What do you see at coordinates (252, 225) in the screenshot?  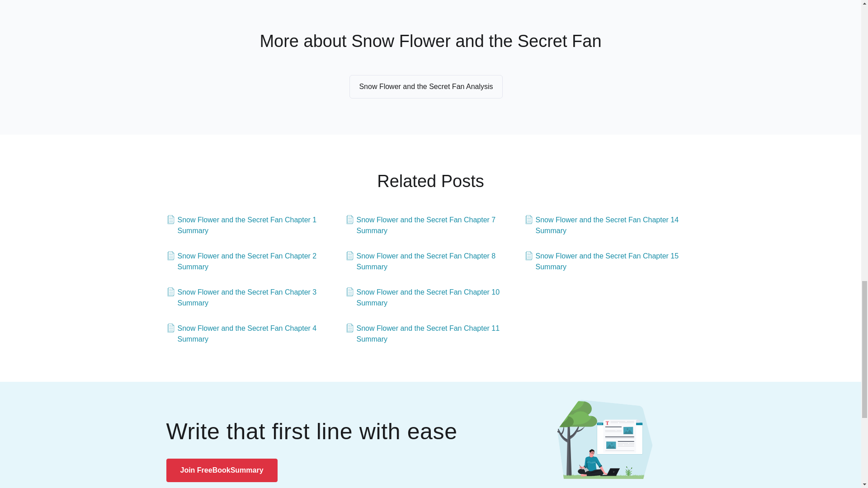 I see `Snow Flower and the Secret Fan Chapter 1 Summary` at bounding box center [252, 225].